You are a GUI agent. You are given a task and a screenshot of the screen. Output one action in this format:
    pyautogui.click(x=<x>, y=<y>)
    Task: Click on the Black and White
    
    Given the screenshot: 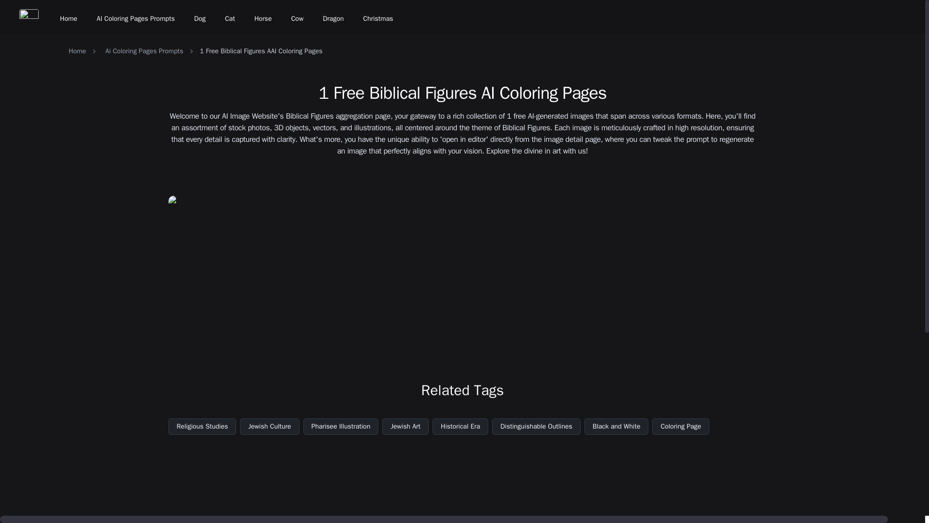 What is the action you would take?
    pyautogui.click(x=616, y=426)
    